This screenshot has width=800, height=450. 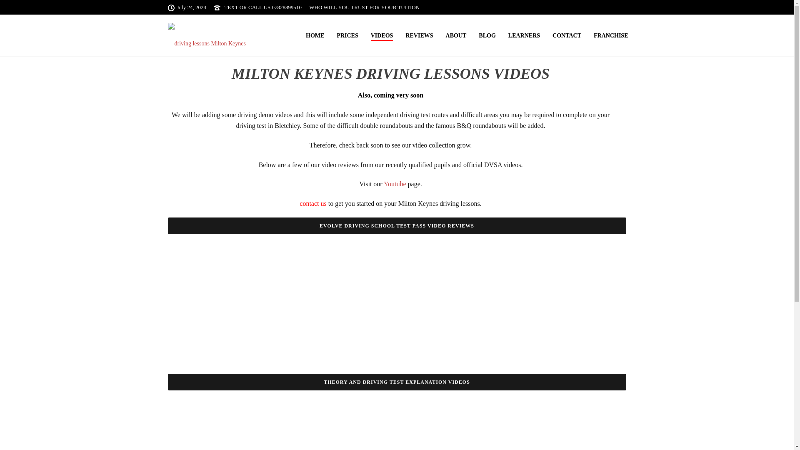 What do you see at coordinates (611, 36) in the screenshot?
I see `FRANCHISE` at bounding box center [611, 36].